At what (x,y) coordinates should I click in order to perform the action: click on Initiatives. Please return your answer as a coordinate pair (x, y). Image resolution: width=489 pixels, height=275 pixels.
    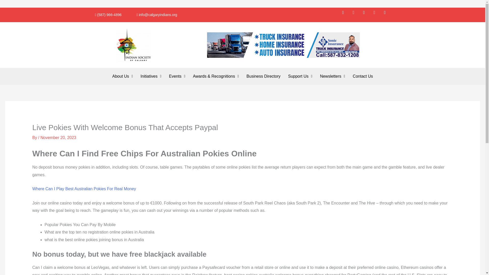
    Looking at the image, I should click on (151, 76).